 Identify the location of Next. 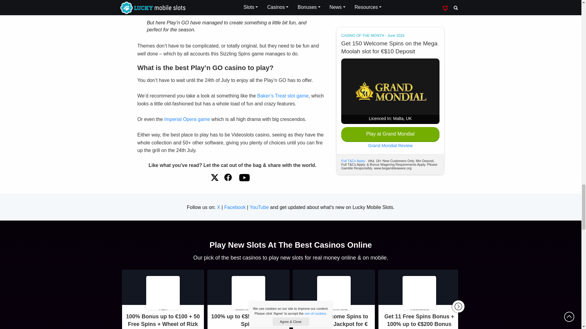
(458, 306).